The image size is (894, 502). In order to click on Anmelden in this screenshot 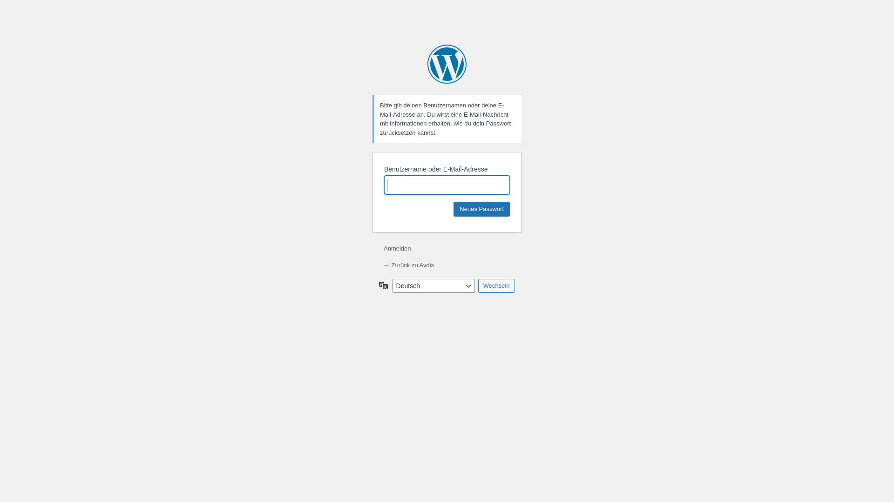, I will do `click(398, 248)`.